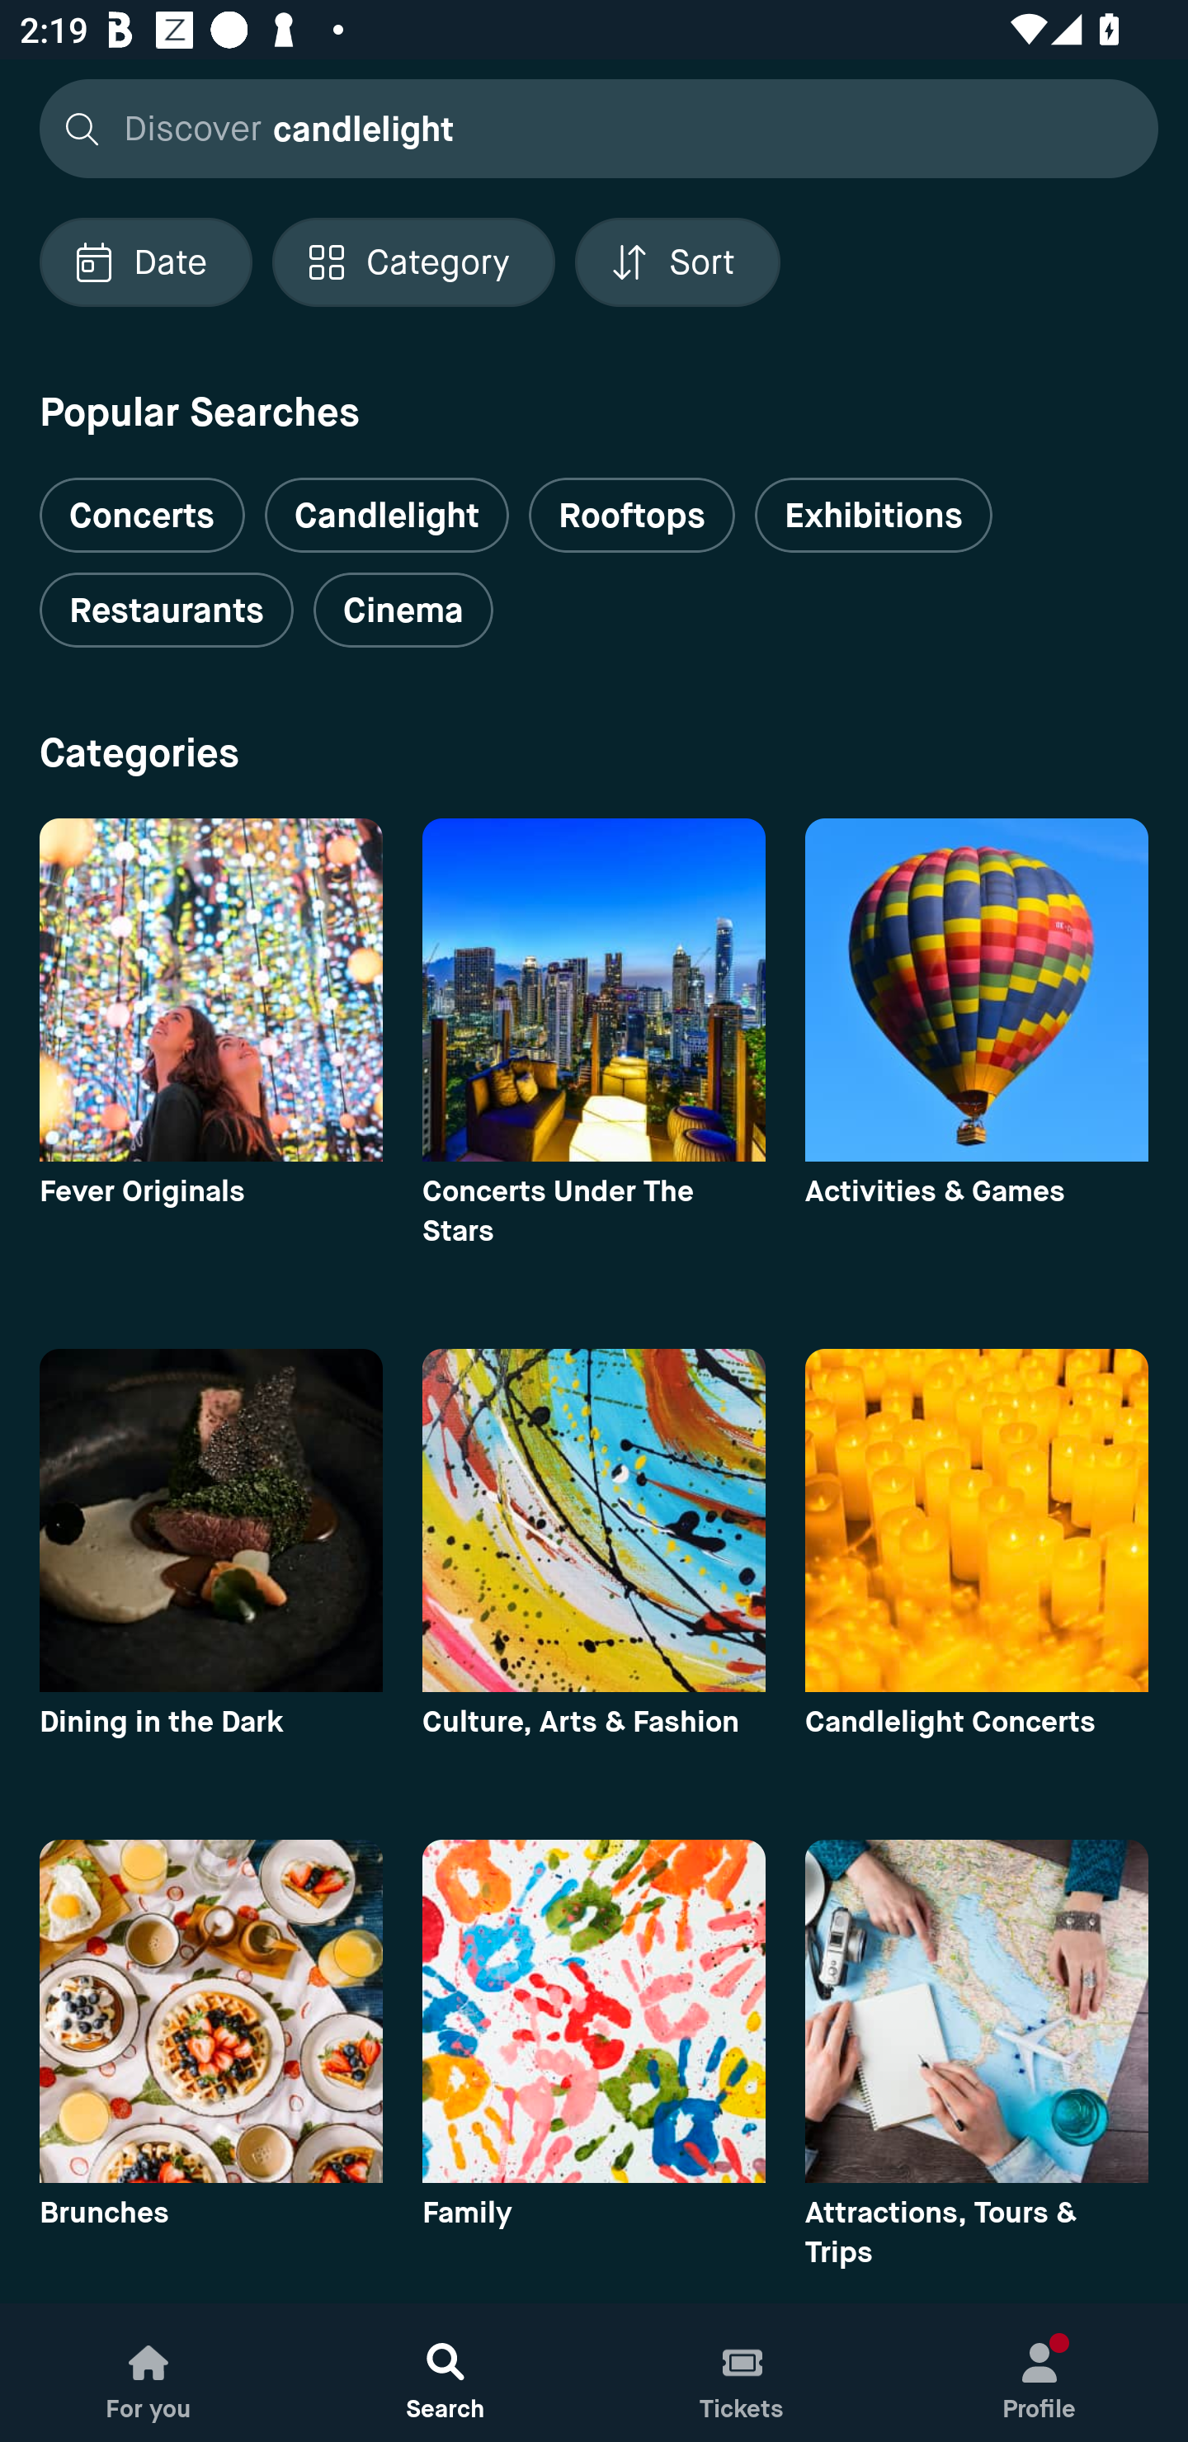 The image size is (1188, 2442). What do you see at coordinates (210, 1520) in the screenshot?
I see `category image` at bounding box center [210, 1520].